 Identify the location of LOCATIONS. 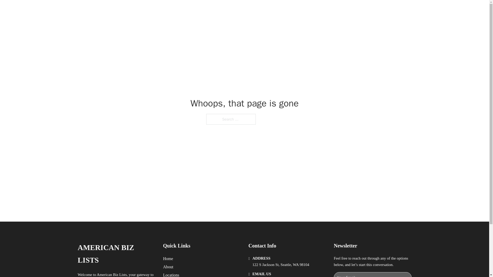
(335, 10).